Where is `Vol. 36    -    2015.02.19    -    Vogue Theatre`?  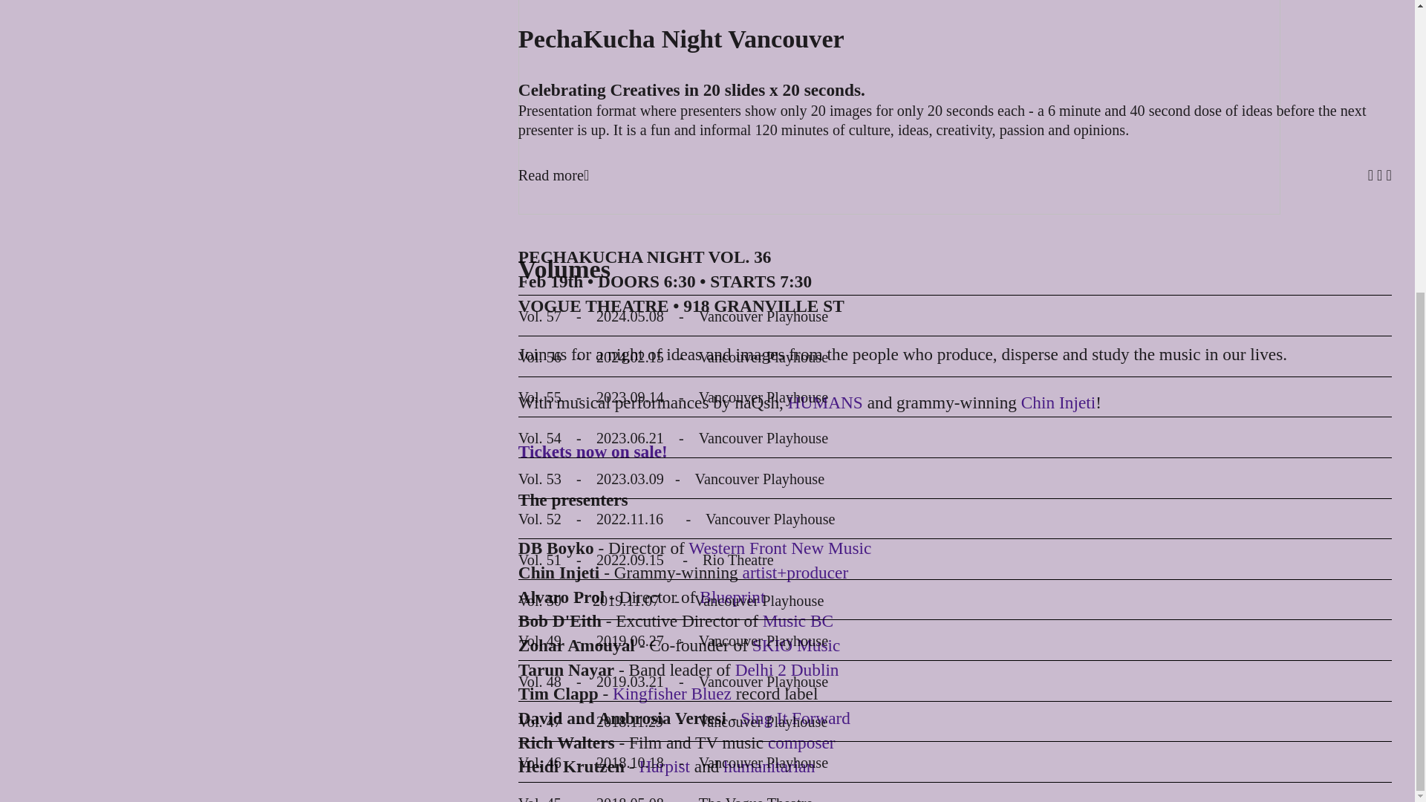 Vol. 36    -    2015.02.19    -    Vogue Theatre is located at coordinates (652, 716).